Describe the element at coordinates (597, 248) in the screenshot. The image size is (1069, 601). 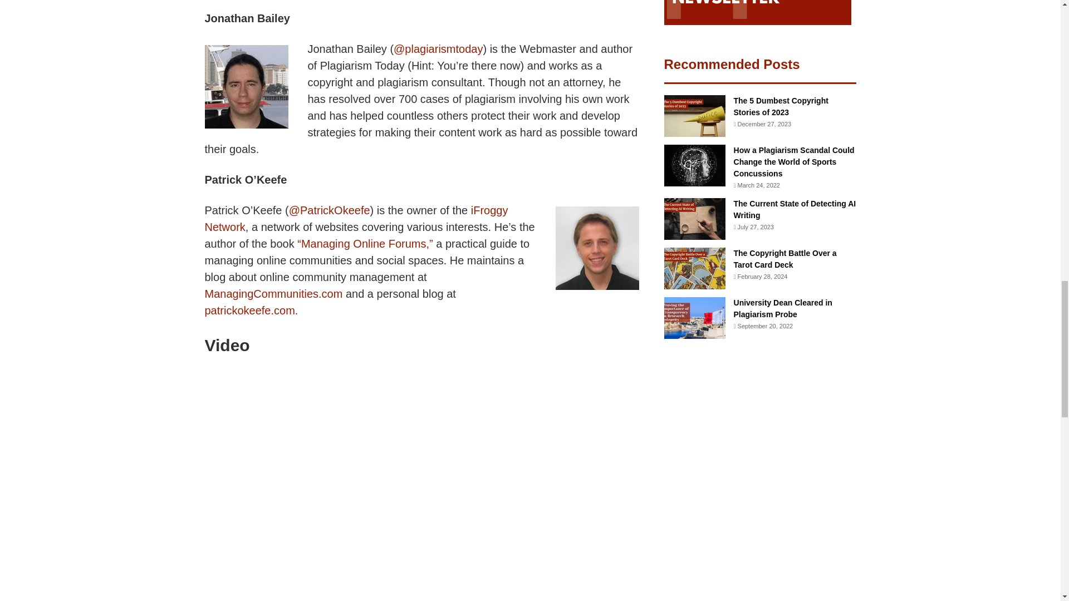
I see `patrick` at that location.